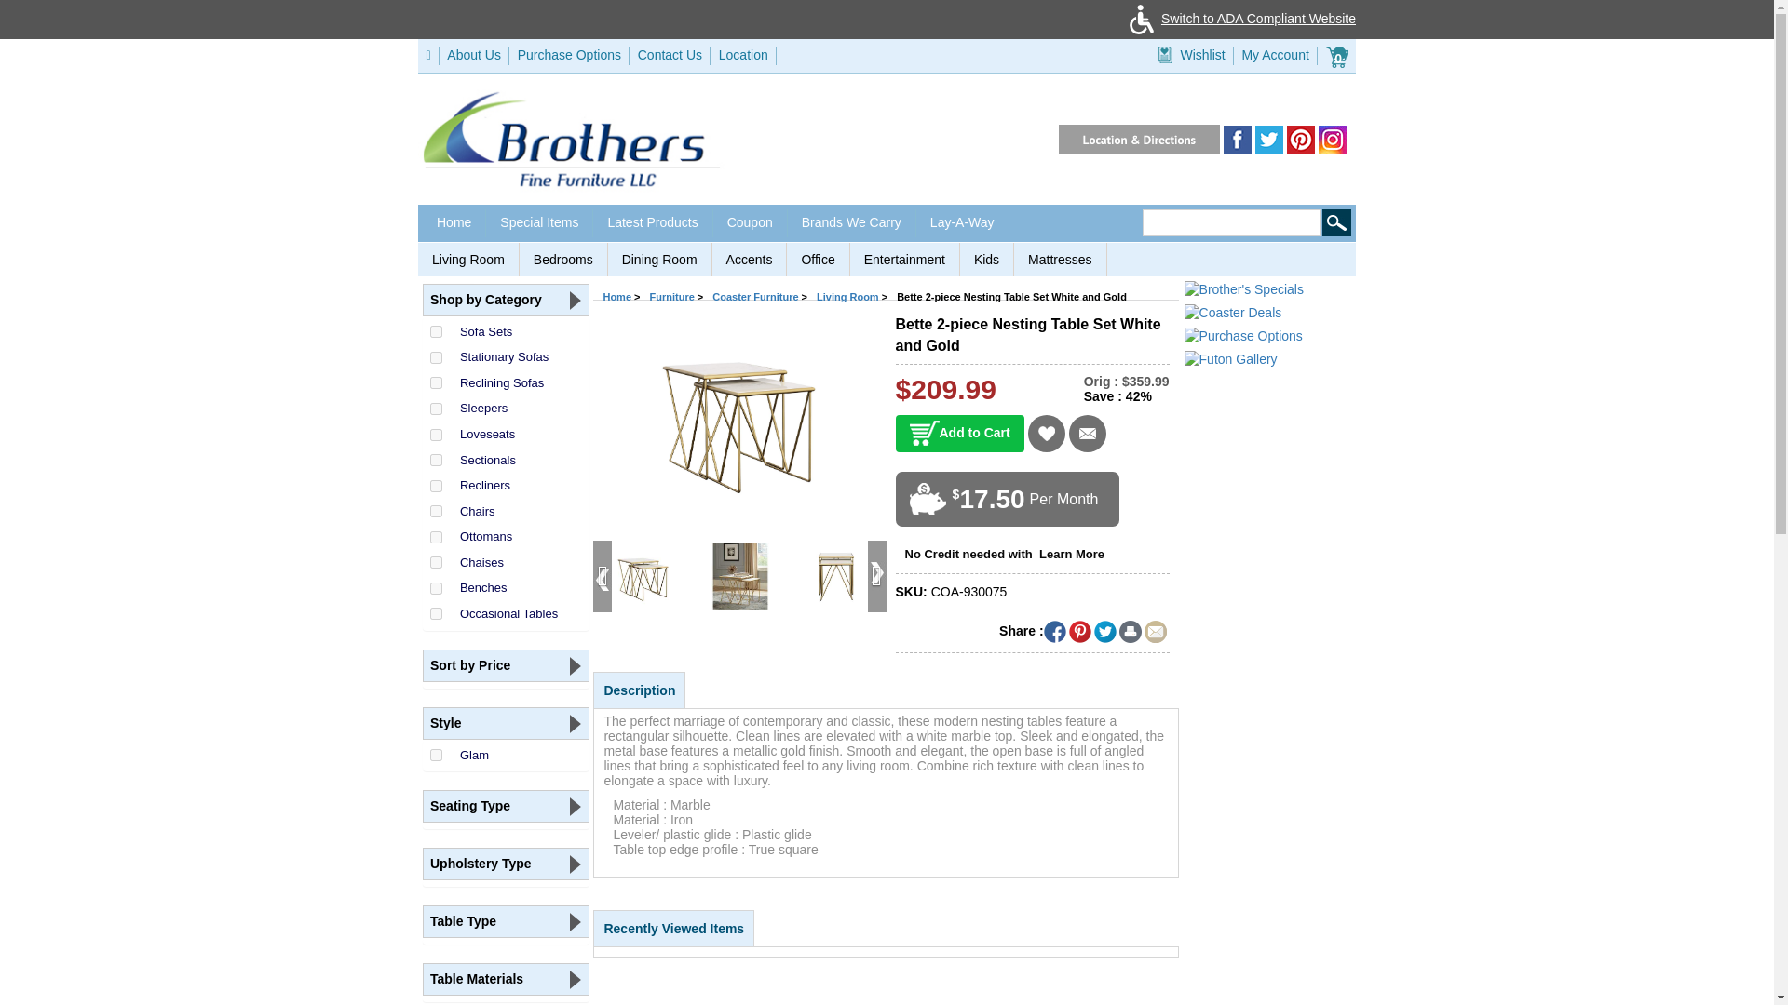 The width and height of the screenshot is (1788, 1005). Describe the element at coordinates (436, 614) in the screenshot. I see `20` at that location.